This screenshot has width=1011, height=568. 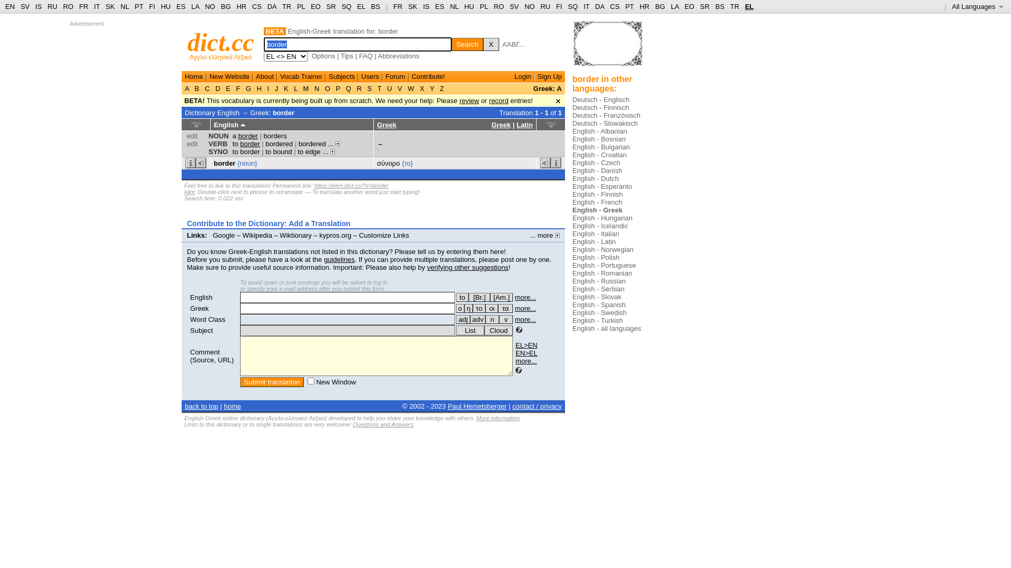 What do you see at coordinates (400, 88) in the screenshot?
I see `V` at bounding box center [400, 88].